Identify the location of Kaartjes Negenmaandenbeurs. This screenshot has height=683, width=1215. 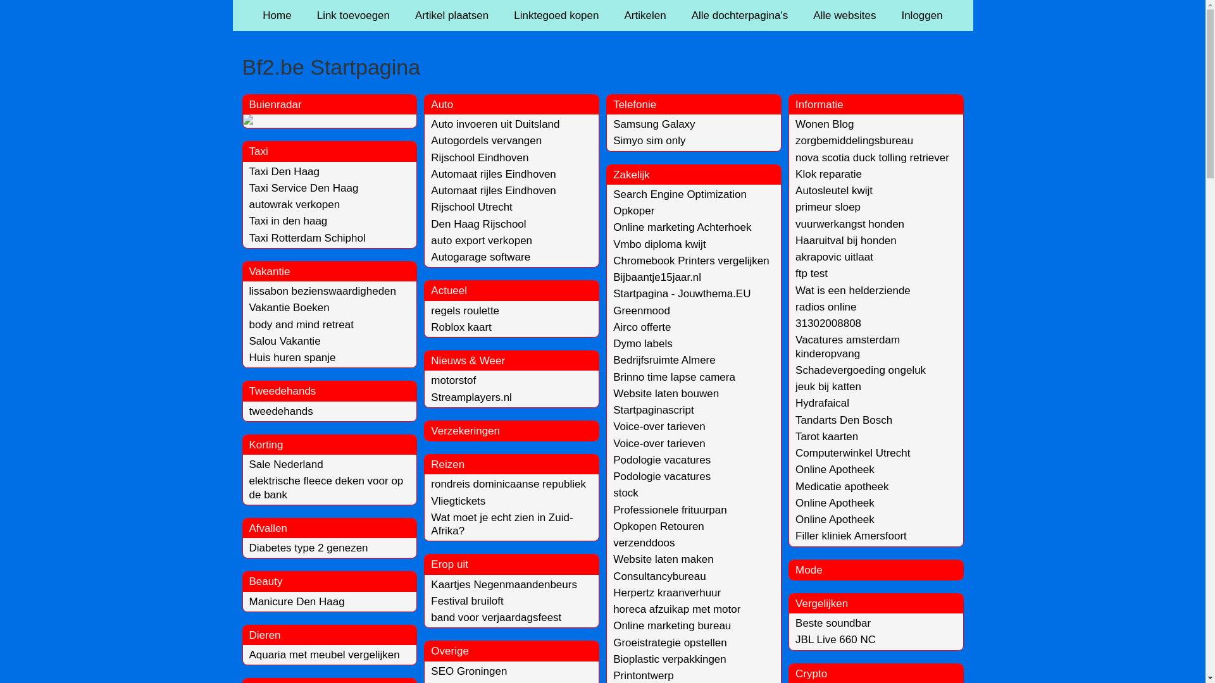
(504, 584).